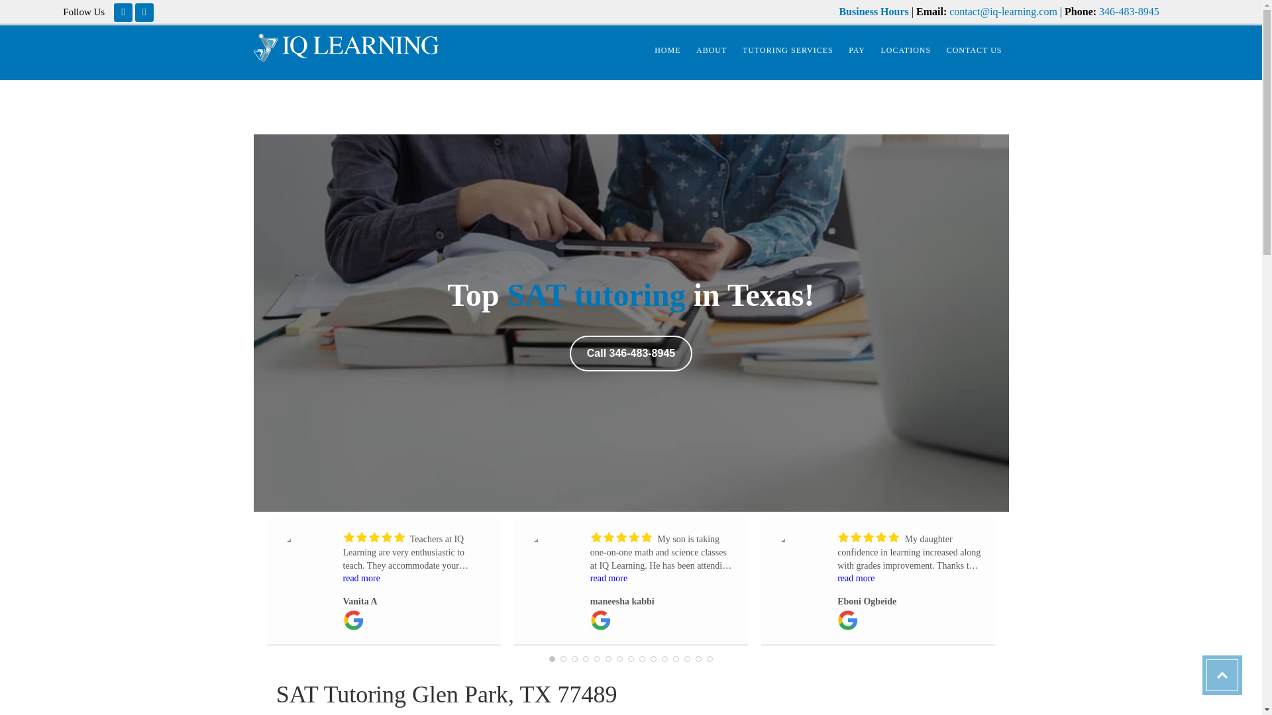 The width and height of the screenshot is (1272, 715). Describe the element at coordinates (596, 295) in the screenshot. I see `SAT Curriculum` at that location.